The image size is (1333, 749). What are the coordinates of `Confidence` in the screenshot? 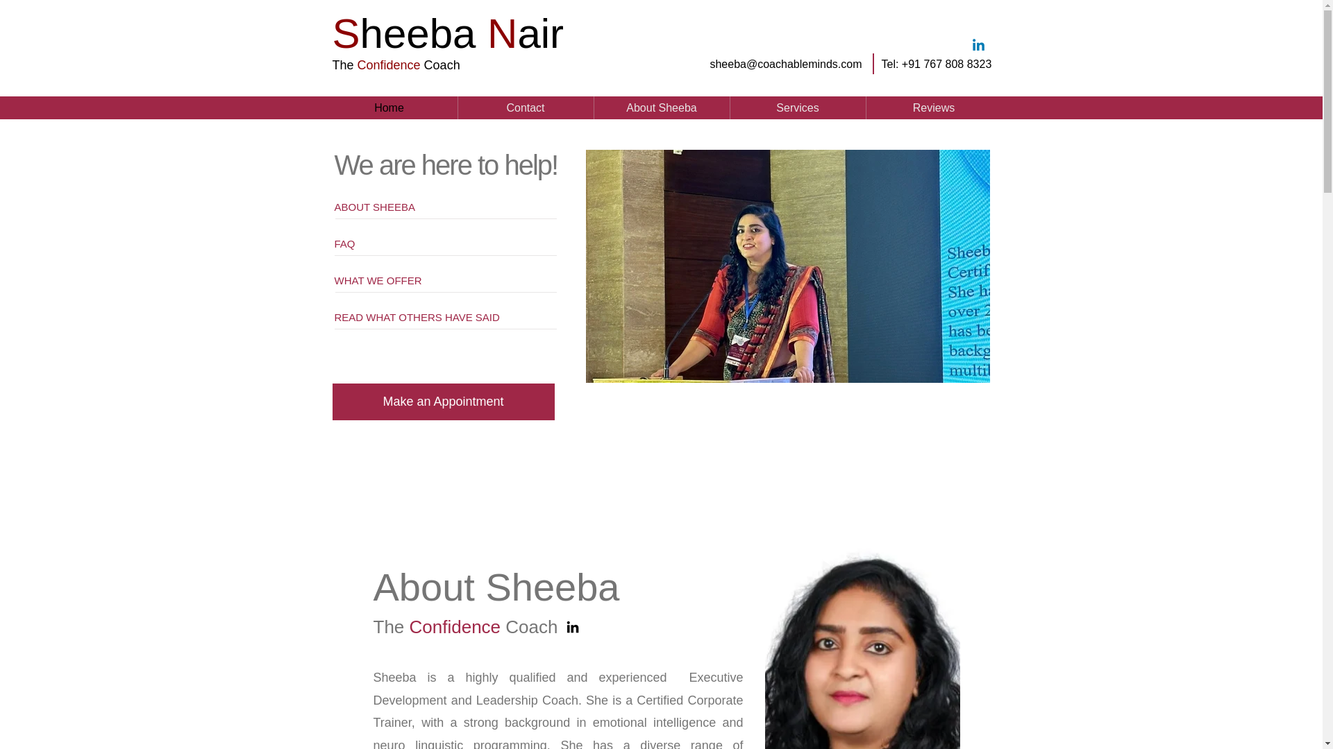 It's located at (390, 65).